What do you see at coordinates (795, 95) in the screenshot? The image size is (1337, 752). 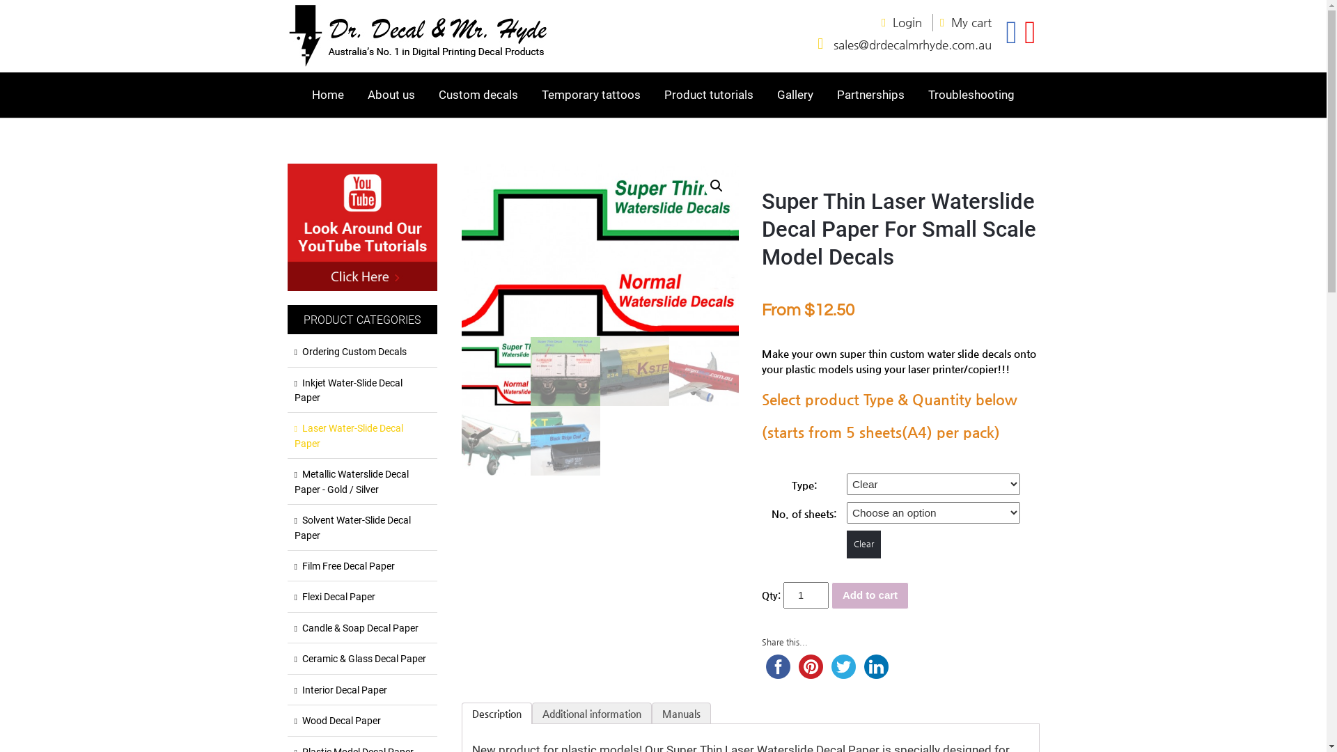 I see `Gallery` at bounding box center [795, 95].